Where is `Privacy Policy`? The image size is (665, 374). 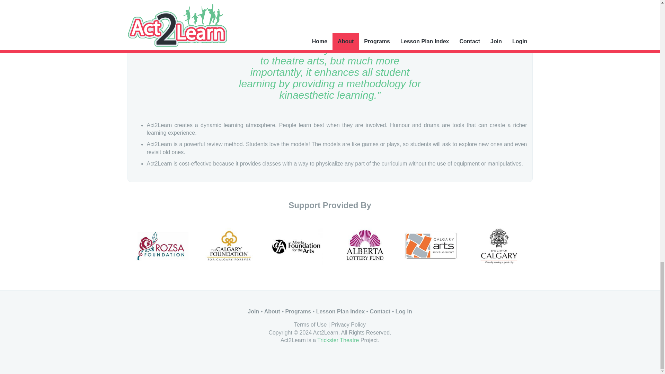
Privacy Policy is located at coordinates (348, 324).